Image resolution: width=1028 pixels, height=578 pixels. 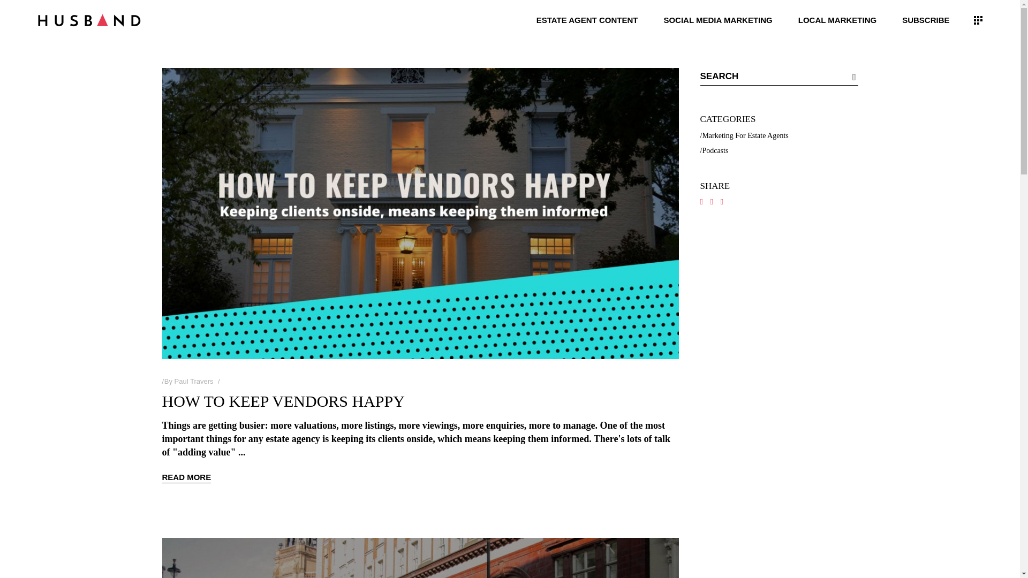 I want to click on HOW TO HANDLE RECESSION TALK, so click(x=420, y=558).